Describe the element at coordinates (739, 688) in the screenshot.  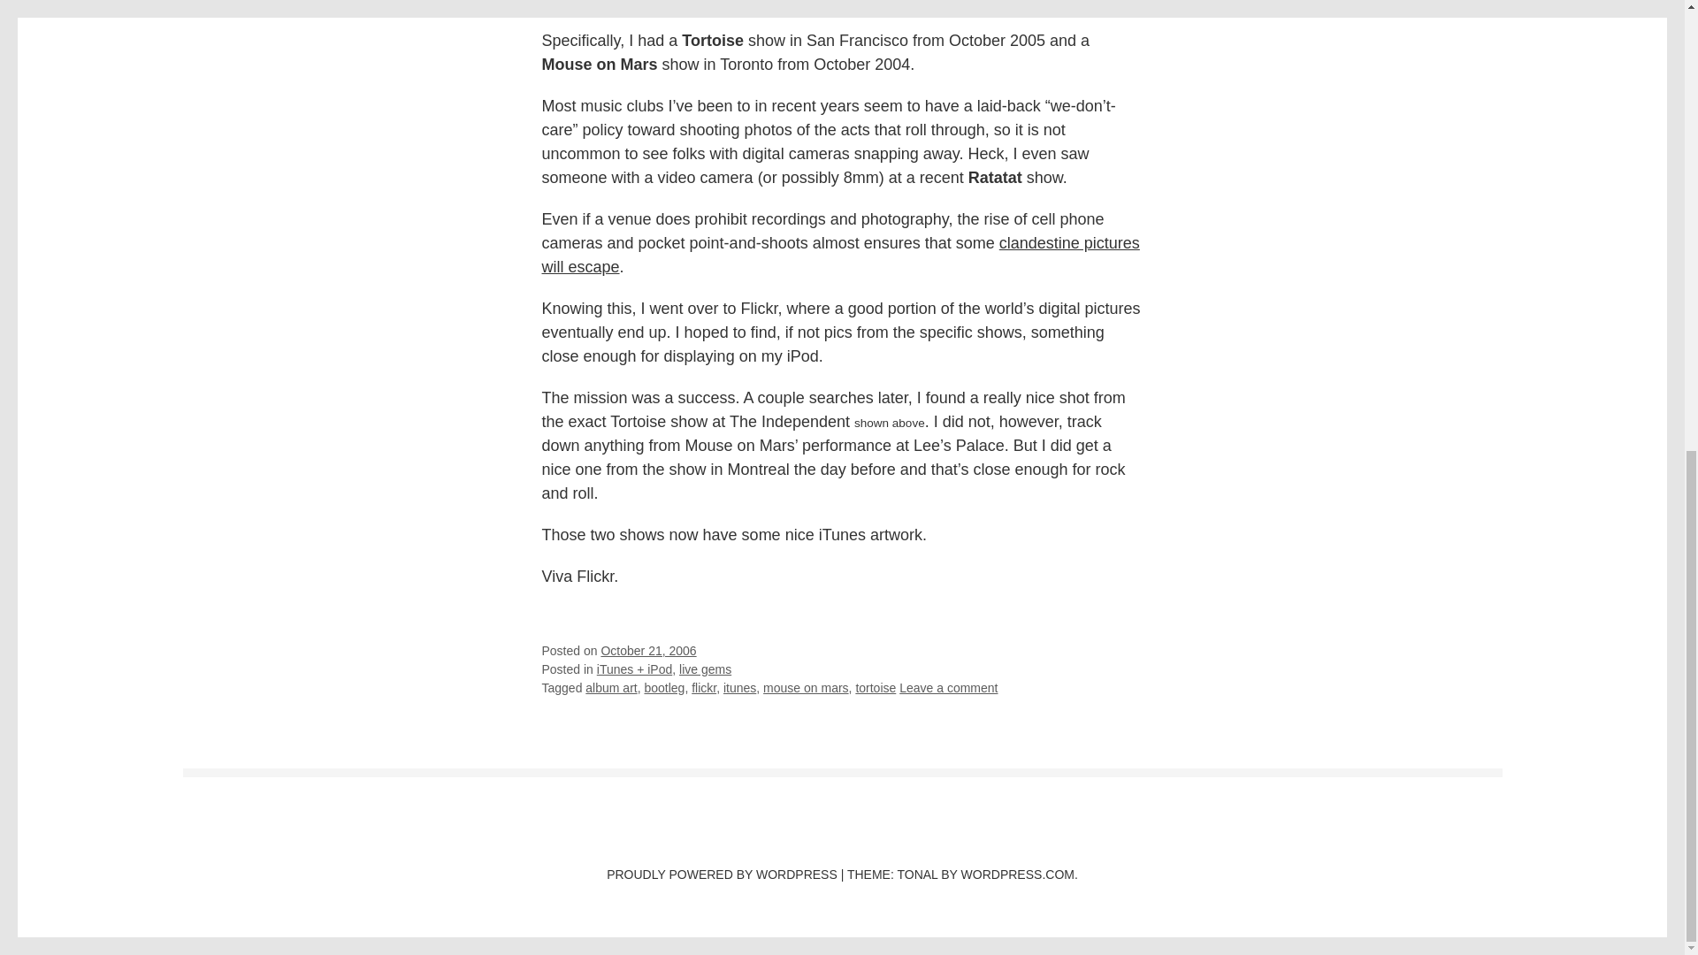
I see `itunes` at that location.